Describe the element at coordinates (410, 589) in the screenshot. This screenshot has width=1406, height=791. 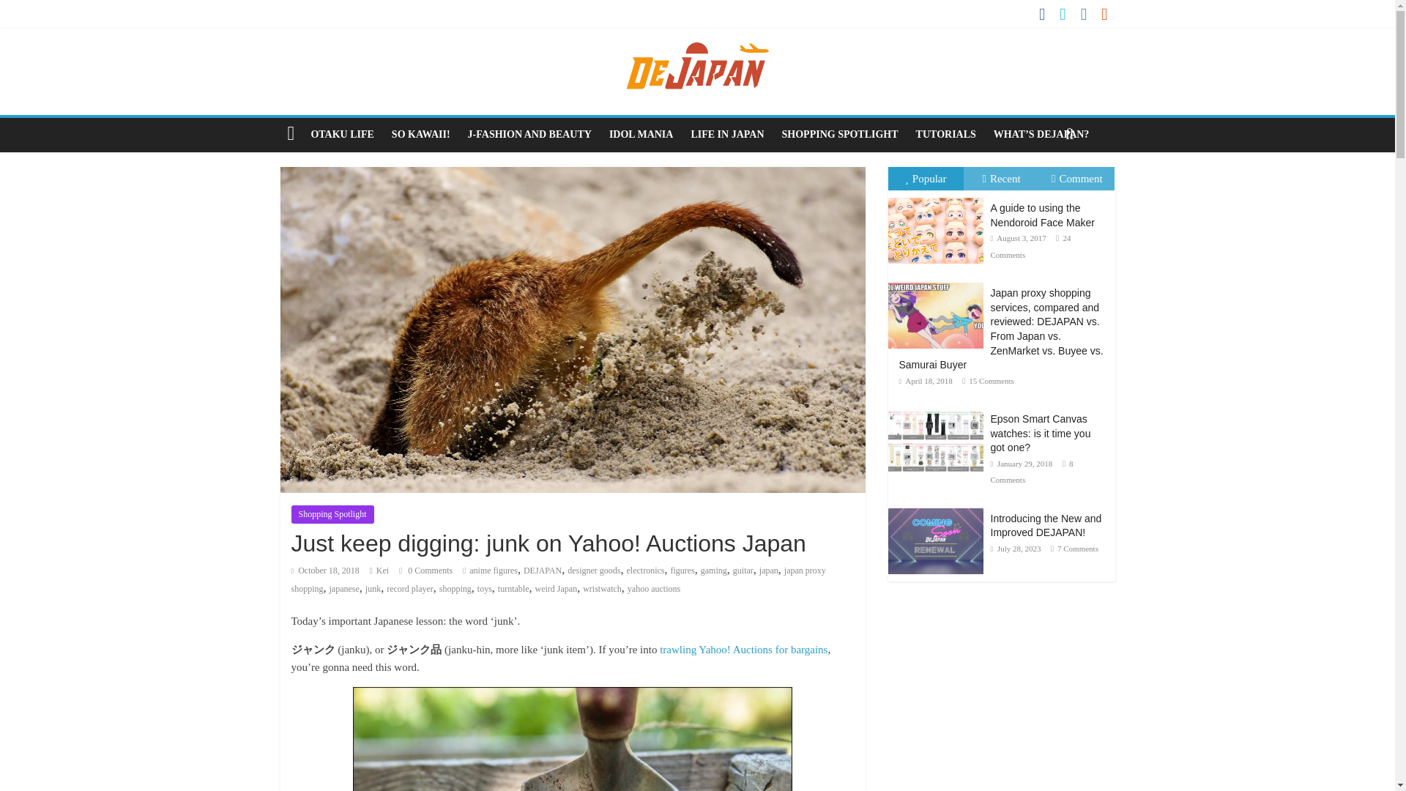
I see `record player` at that location.